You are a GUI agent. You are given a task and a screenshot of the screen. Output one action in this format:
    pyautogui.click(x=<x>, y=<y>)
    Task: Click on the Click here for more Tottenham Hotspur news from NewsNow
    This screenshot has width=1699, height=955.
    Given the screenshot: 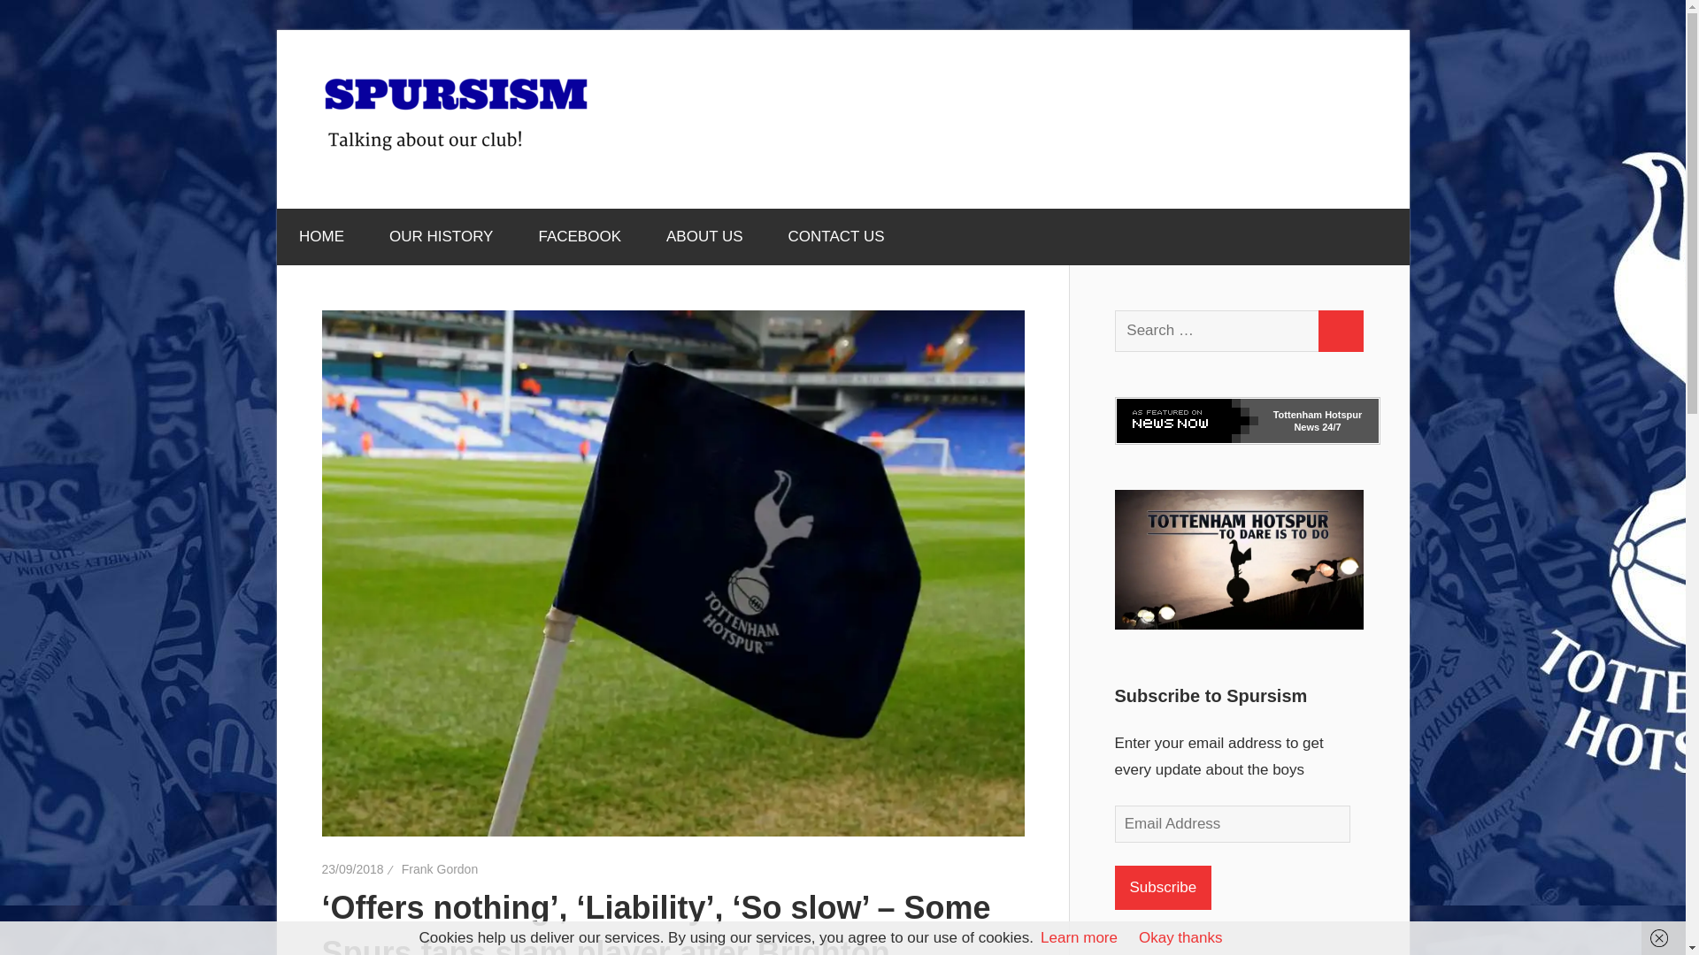 What is the action you would take?
    pyautogui.click(x=1317, y=421)
    